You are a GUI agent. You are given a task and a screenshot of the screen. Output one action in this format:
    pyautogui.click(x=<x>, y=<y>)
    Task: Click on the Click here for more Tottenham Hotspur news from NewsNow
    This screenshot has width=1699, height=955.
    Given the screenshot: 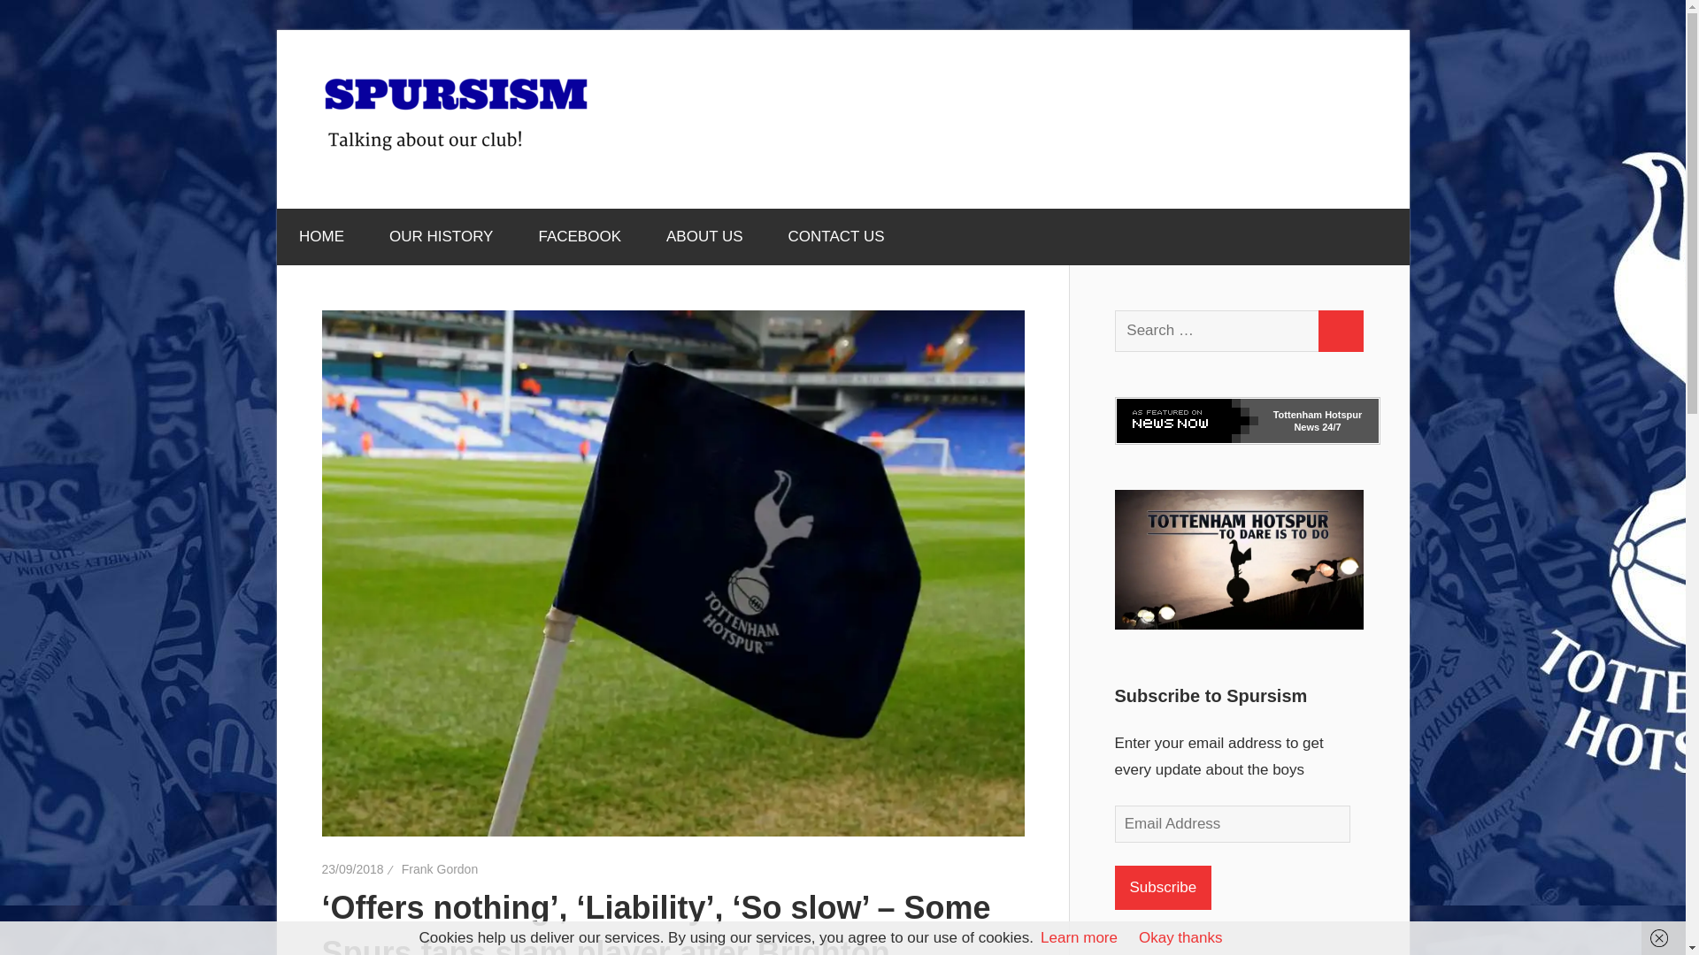 What is the action you would take?
    pyautogui.click(x=1317, y=421)
    